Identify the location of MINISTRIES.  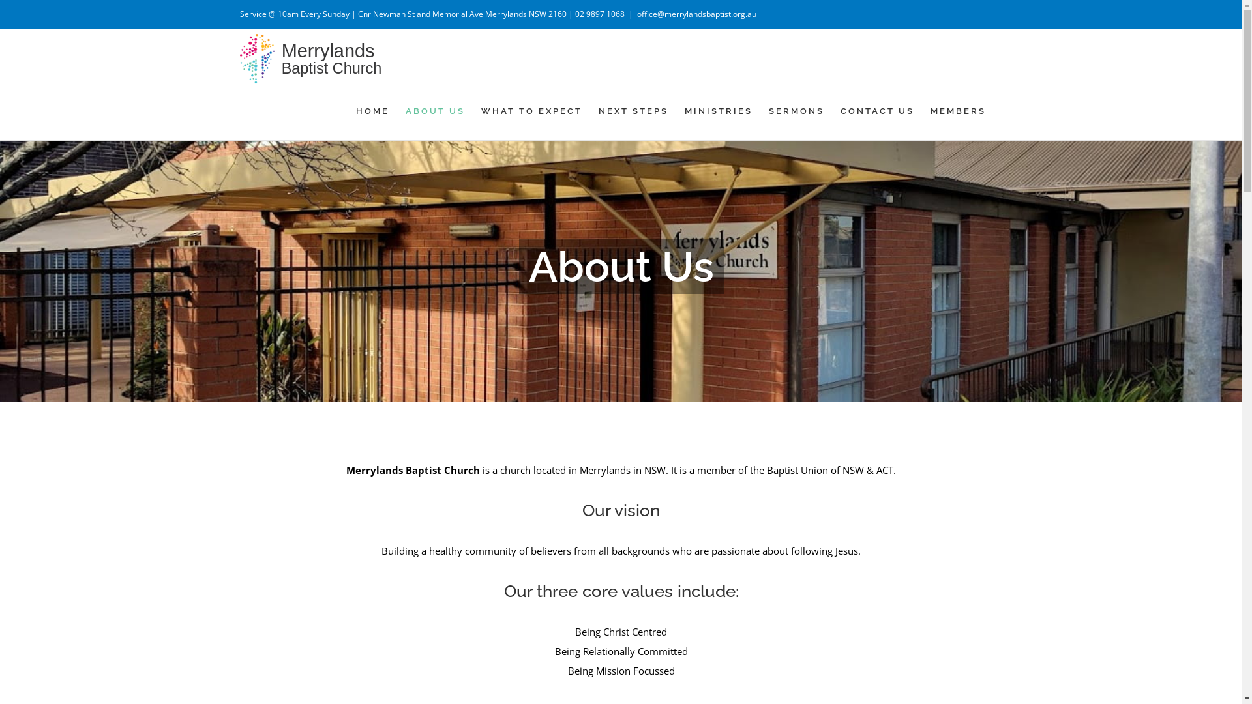
(719, 111).